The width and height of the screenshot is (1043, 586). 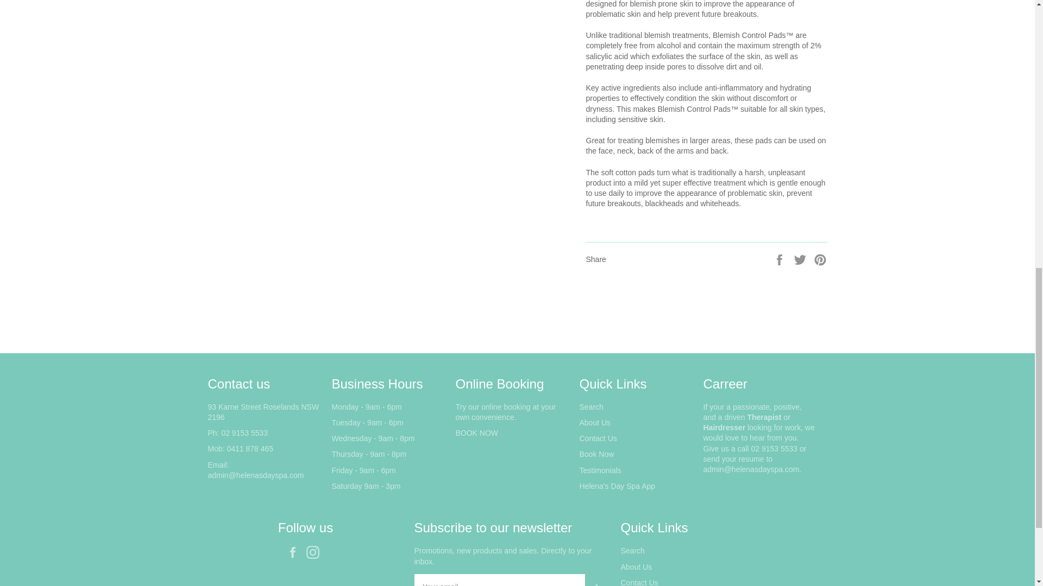 What do you see at coordinates (780, 258) in the screenshot?
I see `Share on Facebook` at bounding box center [780, 258].